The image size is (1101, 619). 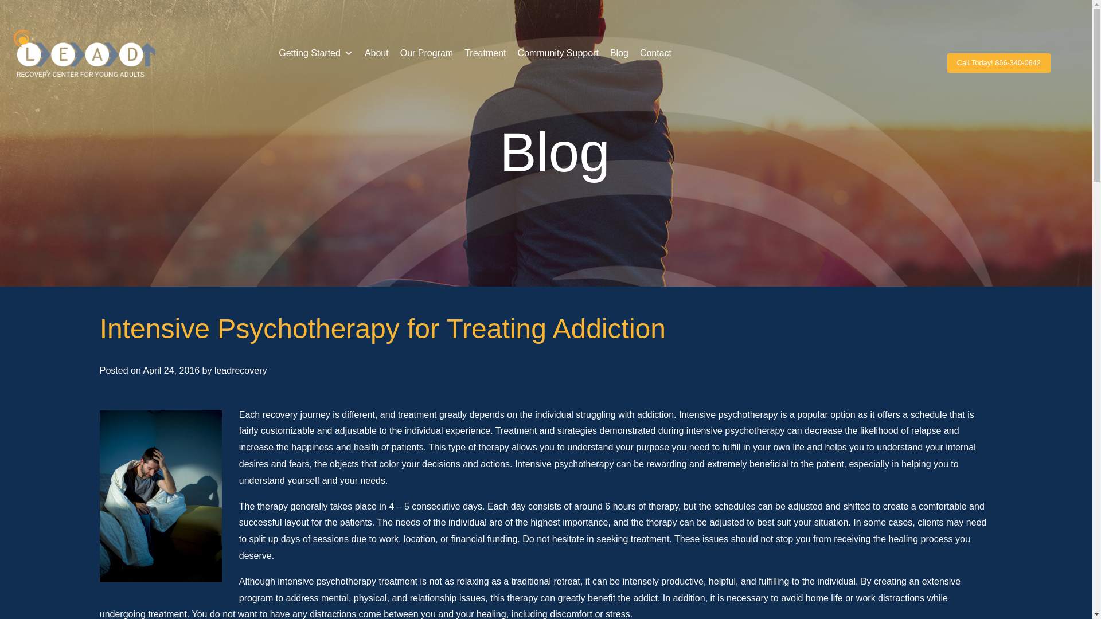 I want to click on About, so click(x=376, y=53).